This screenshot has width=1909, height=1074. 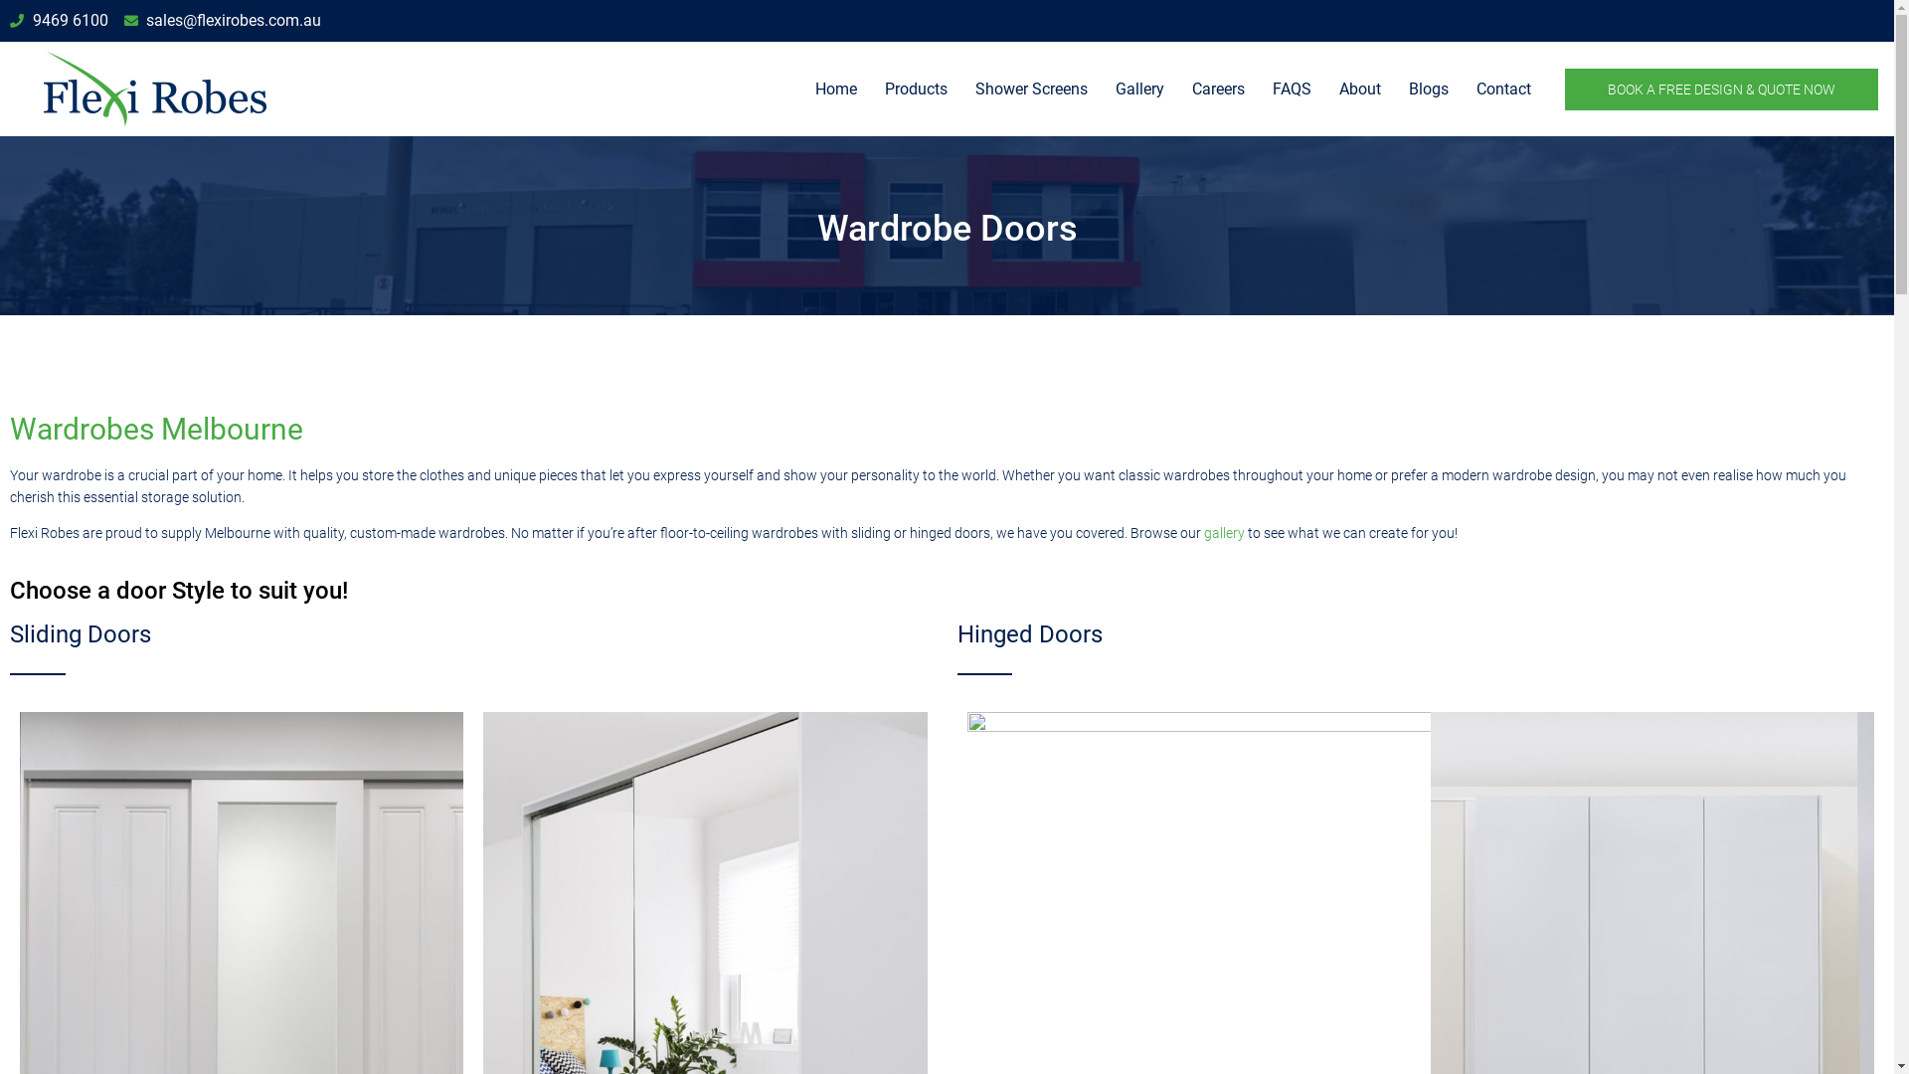 I want to click on gallery, so click(x=1225, y=533).